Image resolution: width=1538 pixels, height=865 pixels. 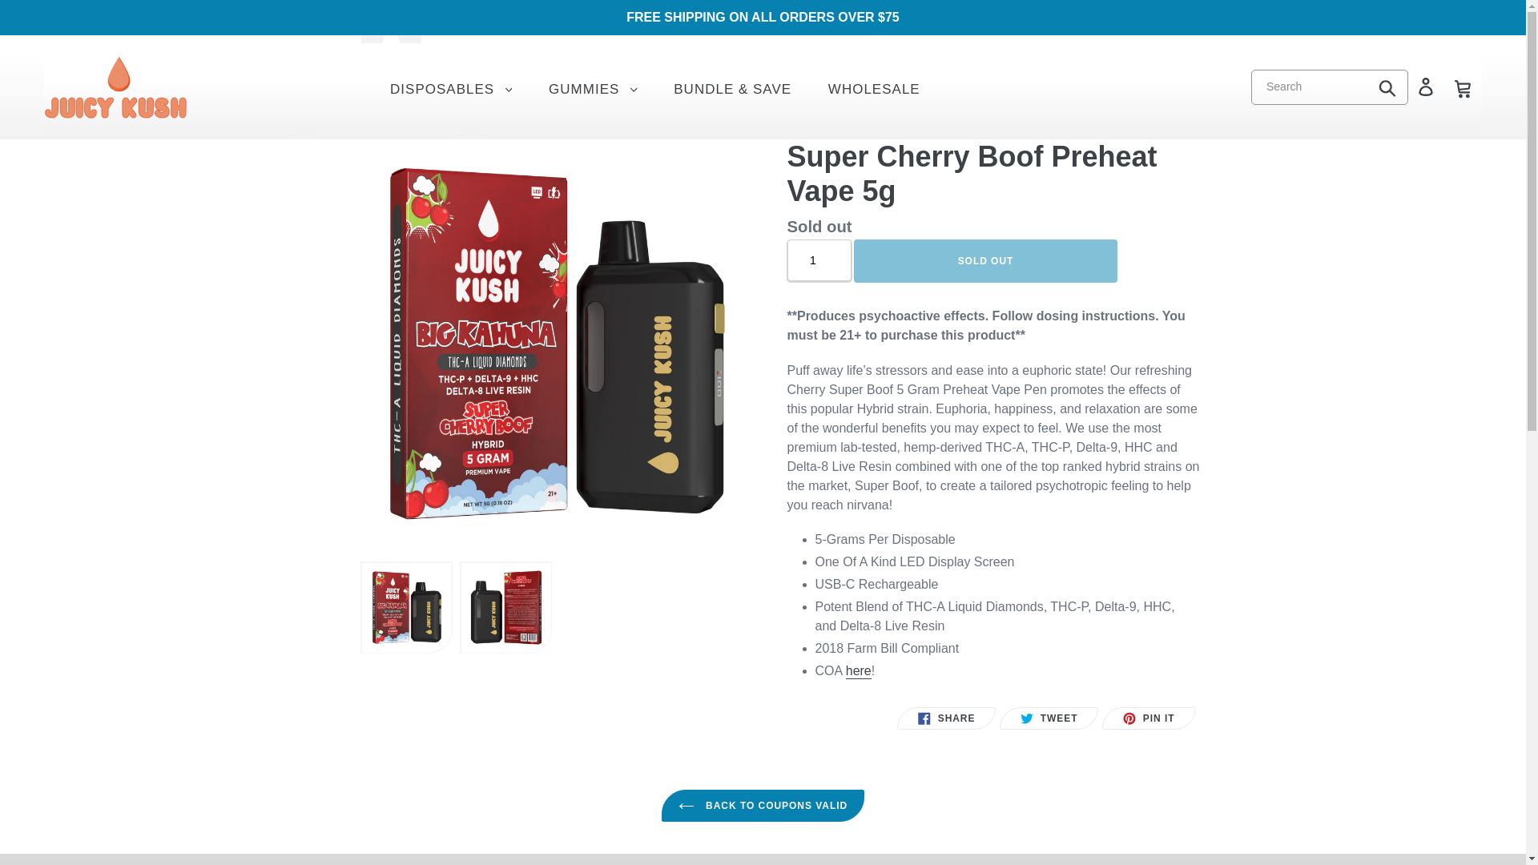 What do you see at coordinates (985, 261) in the screenshot?
I see `WHOLESALE` at bounding box center [985, 261].